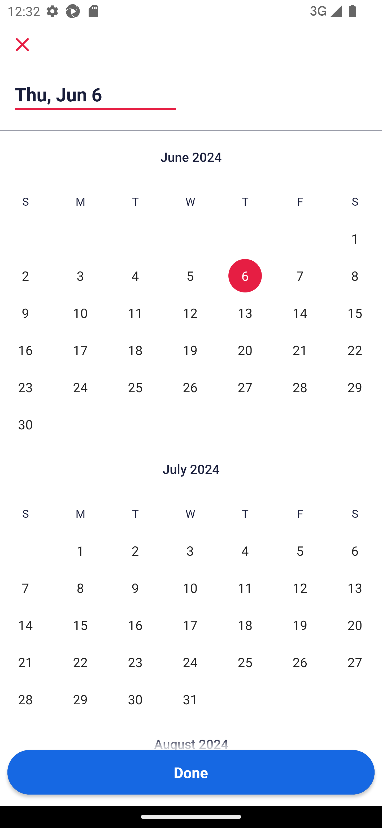 This screenshot has width=382, height=828. What do you see at coordinates (135, 588) in the screenshot?
I see `9 Tue, Jul 9, Not Selected` at bounding box center [135, 588].